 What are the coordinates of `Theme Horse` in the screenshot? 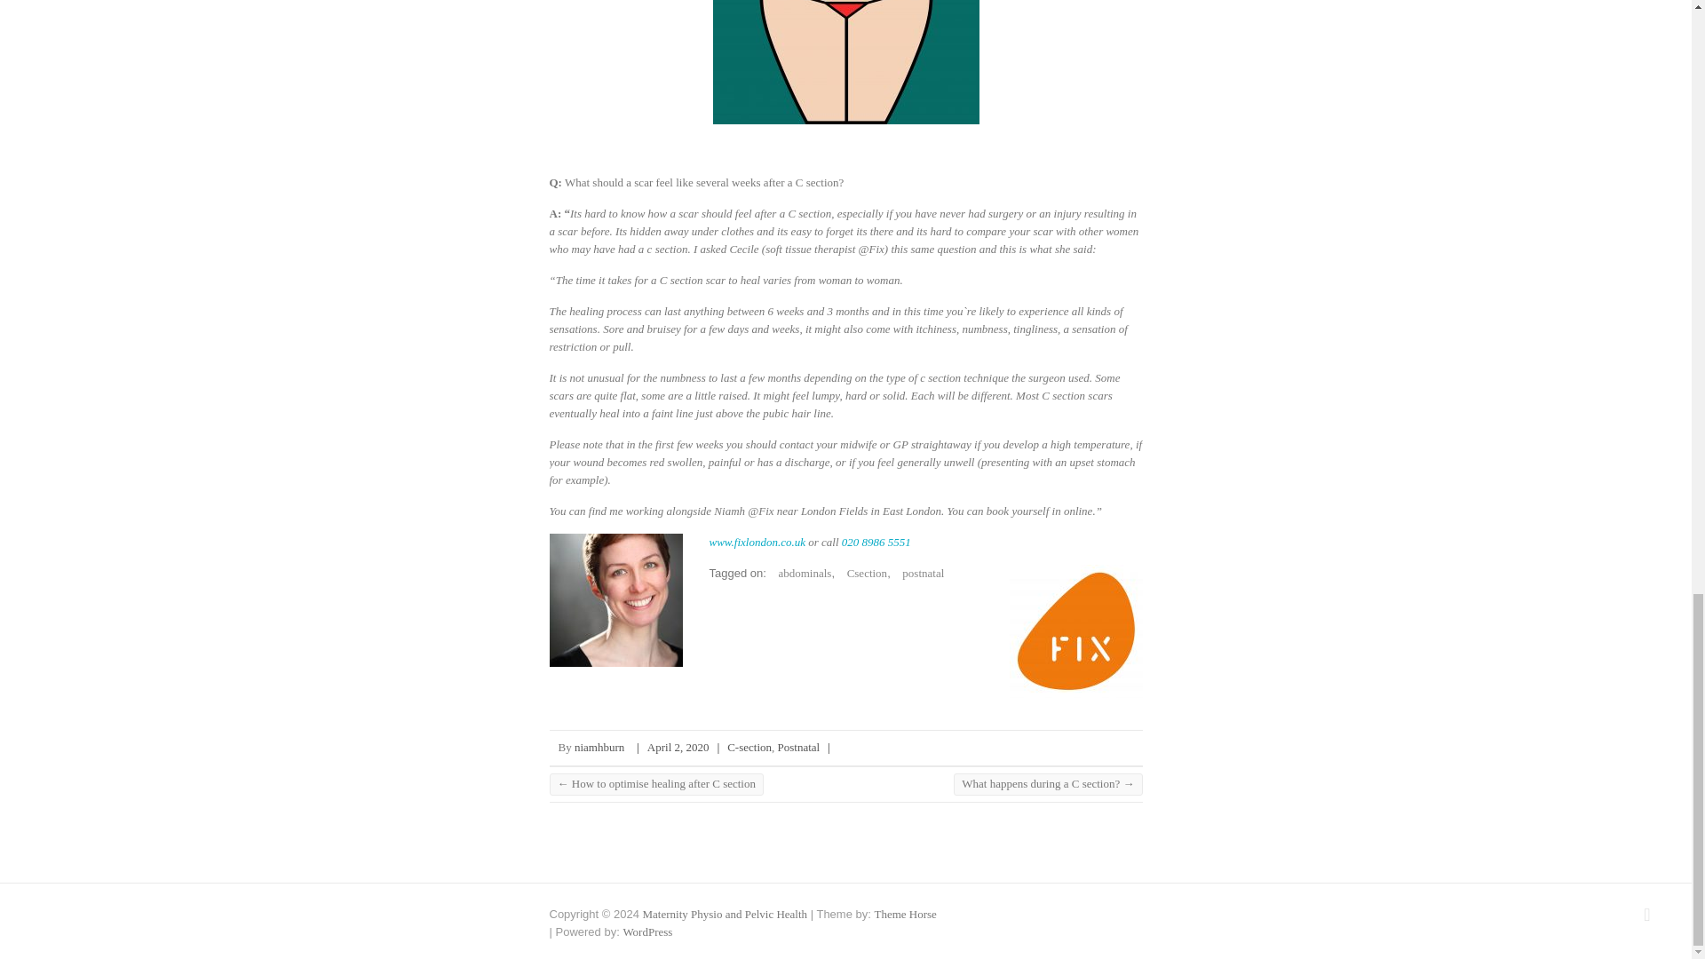 It's located at (904, 913).